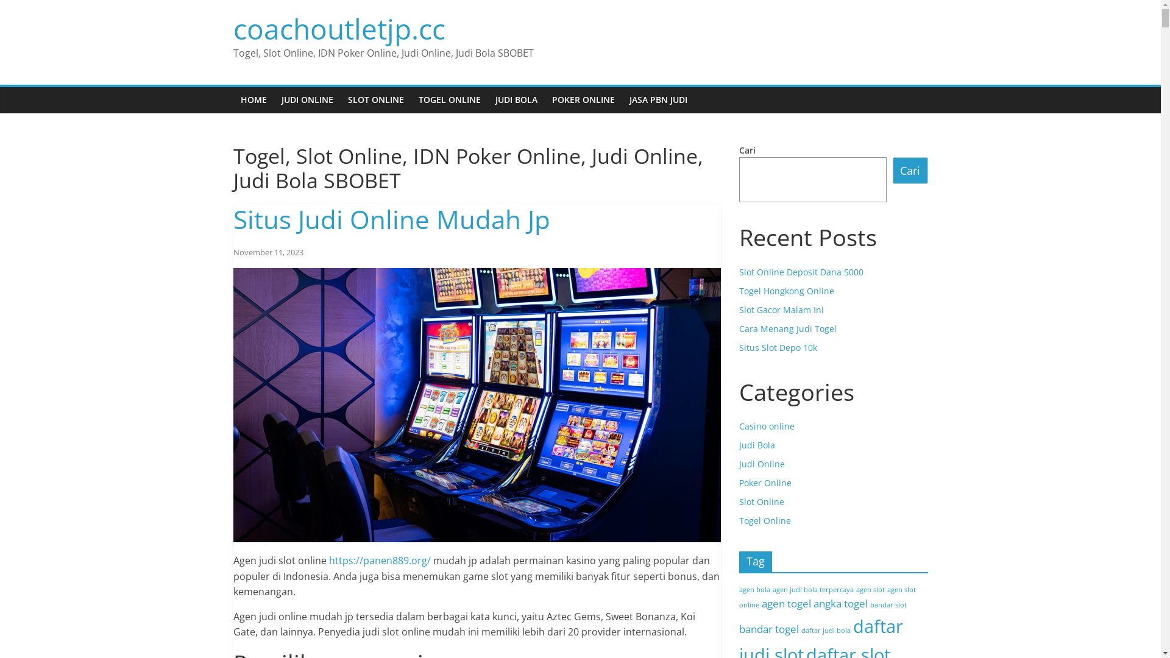 Image resolution: width=1170 pixels, height=658 pixels. What do you see at coordinates (801, 272) in the screenshot?
I see `Slot Online Deposit Dana 5000` at bounding box center [801, 272].